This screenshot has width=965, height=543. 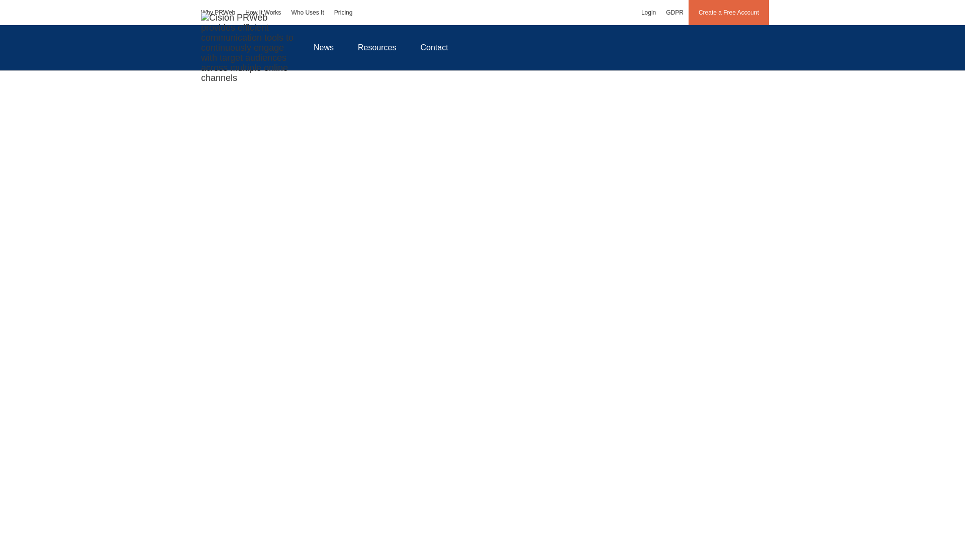 I want to click on Who Uses It, so click(x=307, y=12).